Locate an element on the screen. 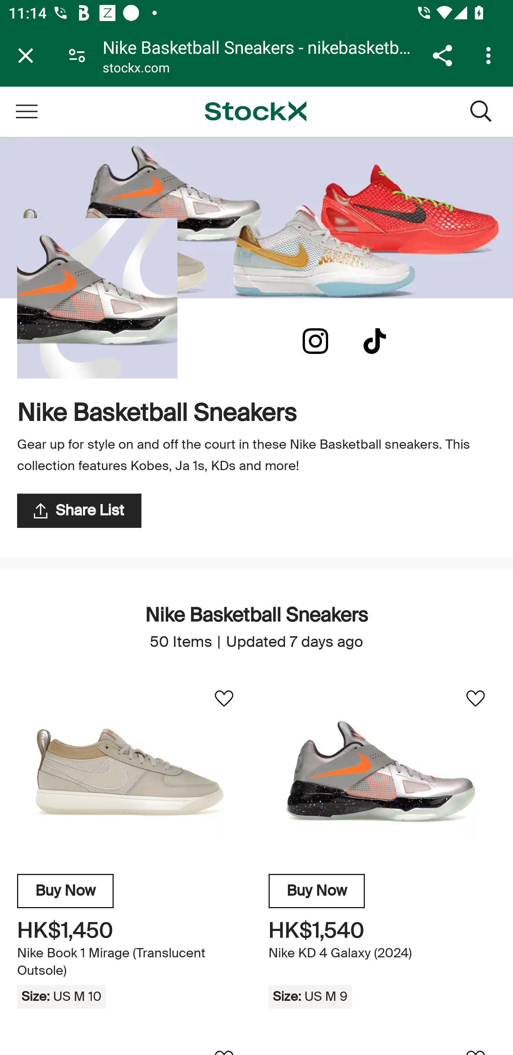 The image size is (513, 1055). Buy Now is located at coordinates (66, 891).